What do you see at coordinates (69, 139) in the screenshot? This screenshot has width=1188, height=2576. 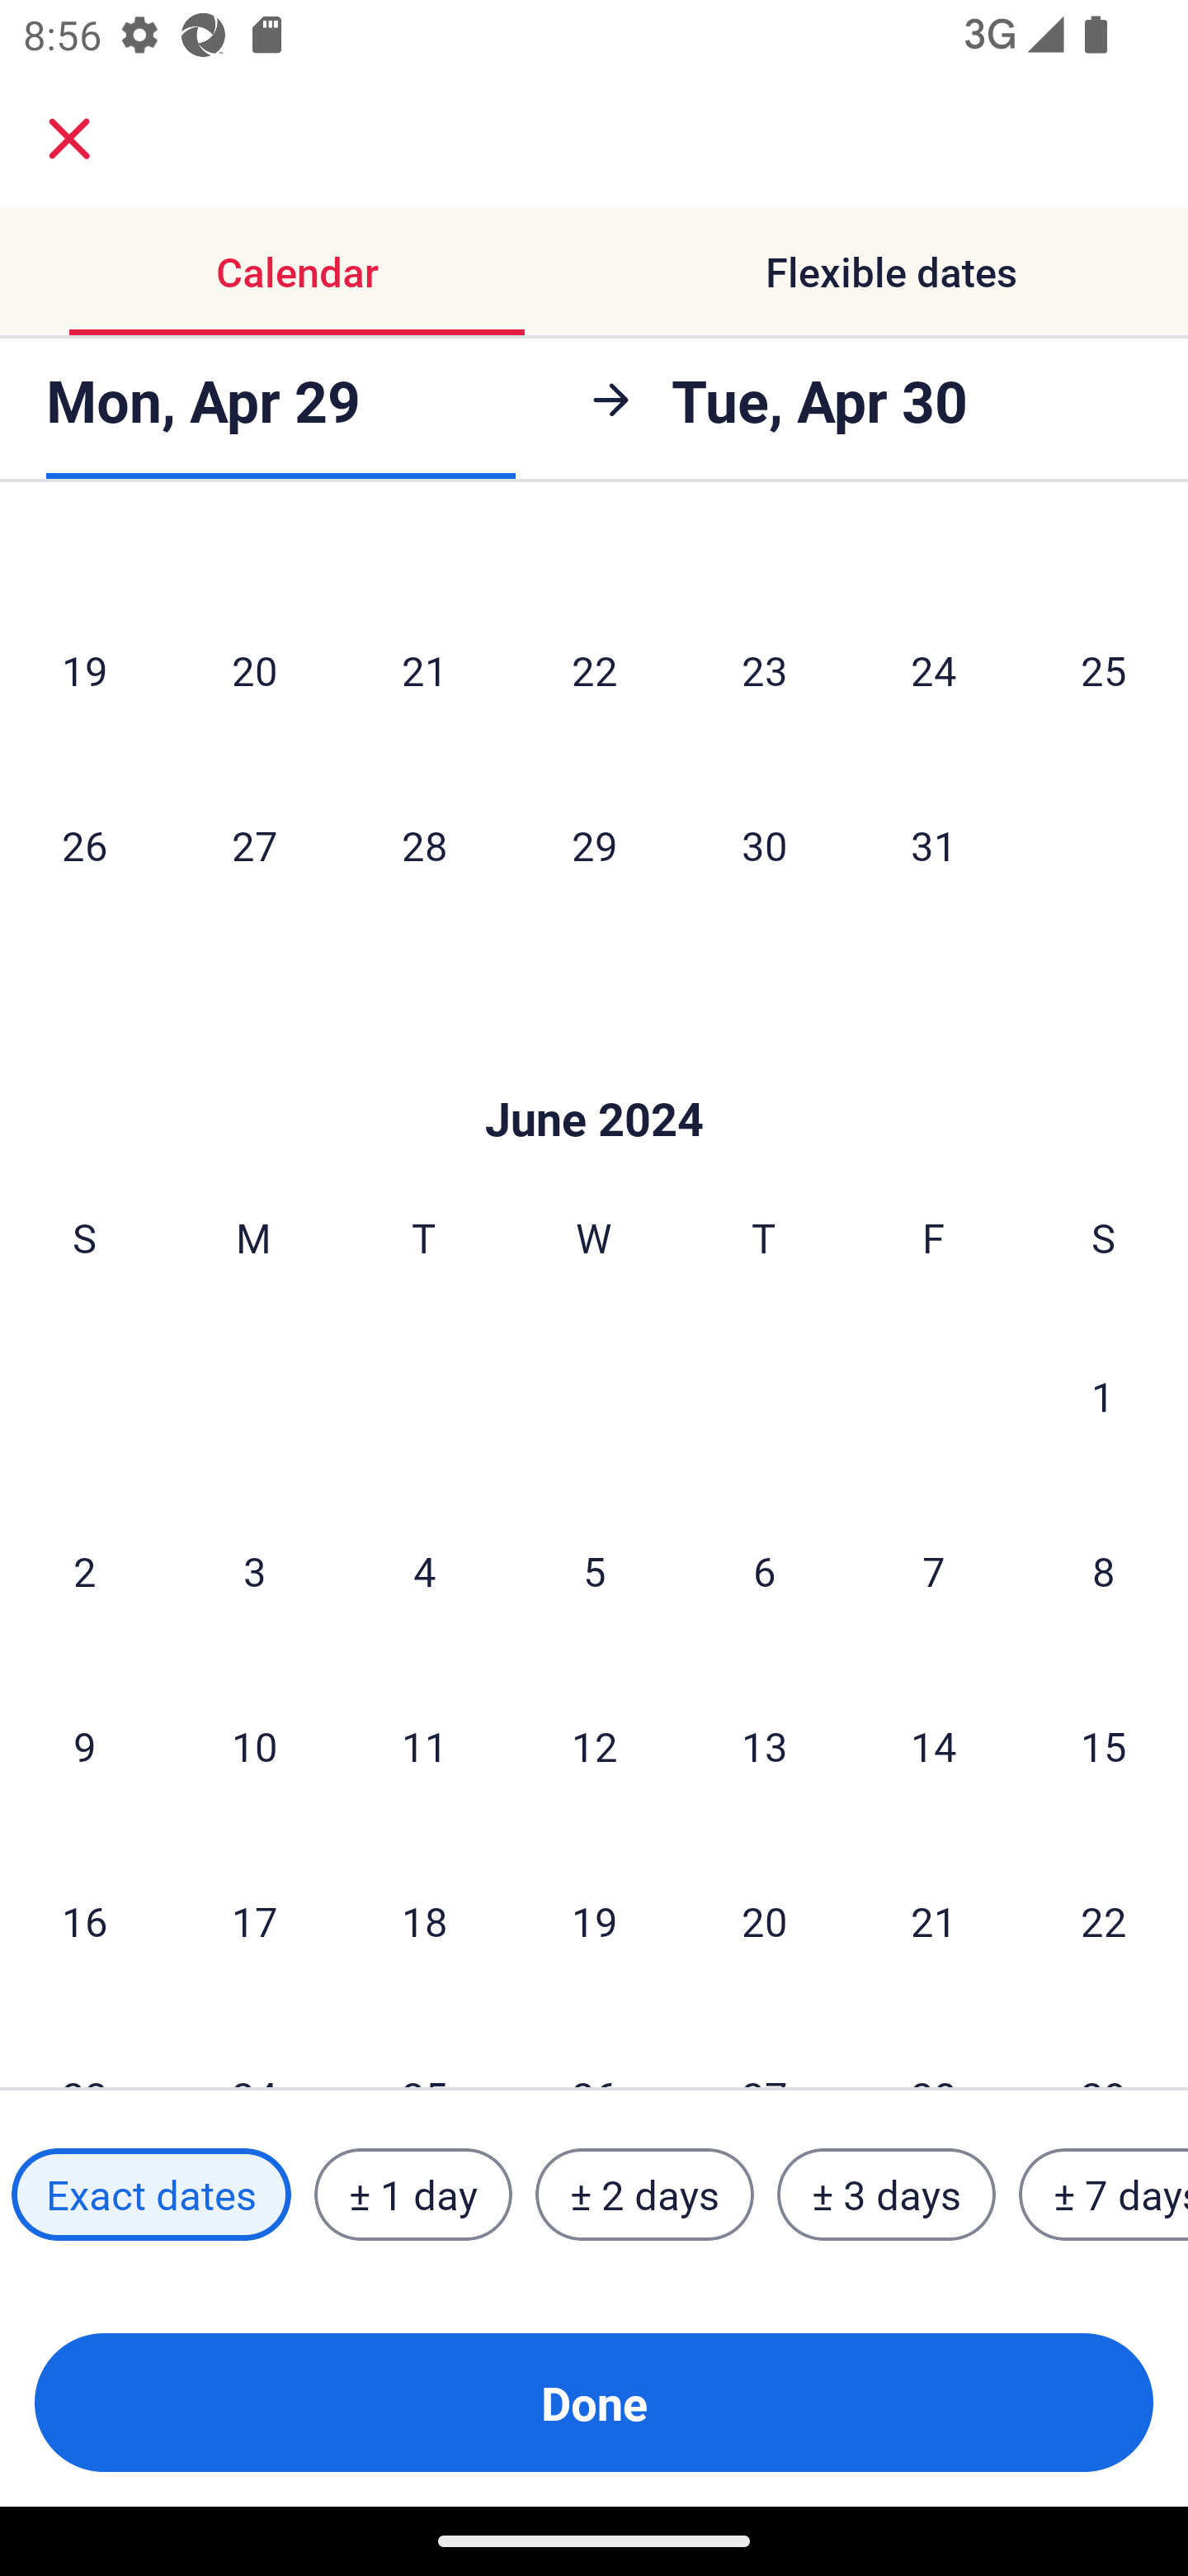 I see `close.` at bounding box center [69, 139].